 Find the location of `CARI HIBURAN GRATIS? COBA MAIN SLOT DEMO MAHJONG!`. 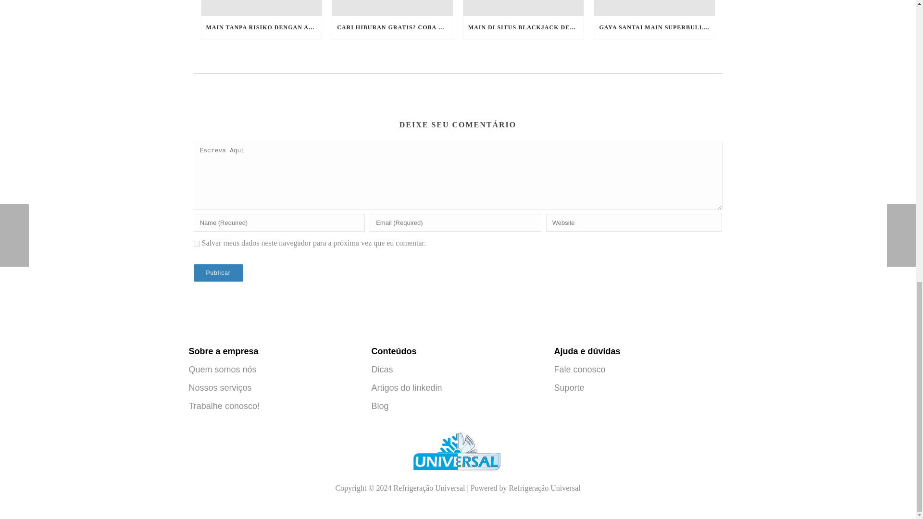

CARI HIBURAN GRATIS? COBA MAIN SLOT DEMO MAHJONG! is located at coordinates (392, 27).